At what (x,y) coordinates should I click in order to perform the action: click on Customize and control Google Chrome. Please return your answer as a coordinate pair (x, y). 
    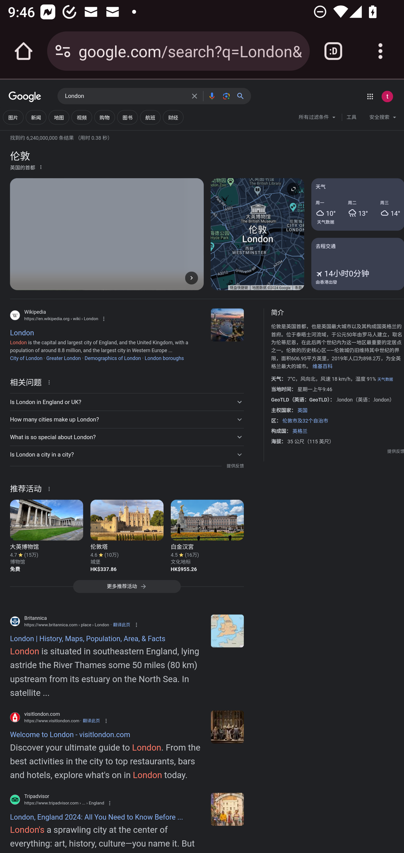
    Looking at the image, I should click on (380, 51).